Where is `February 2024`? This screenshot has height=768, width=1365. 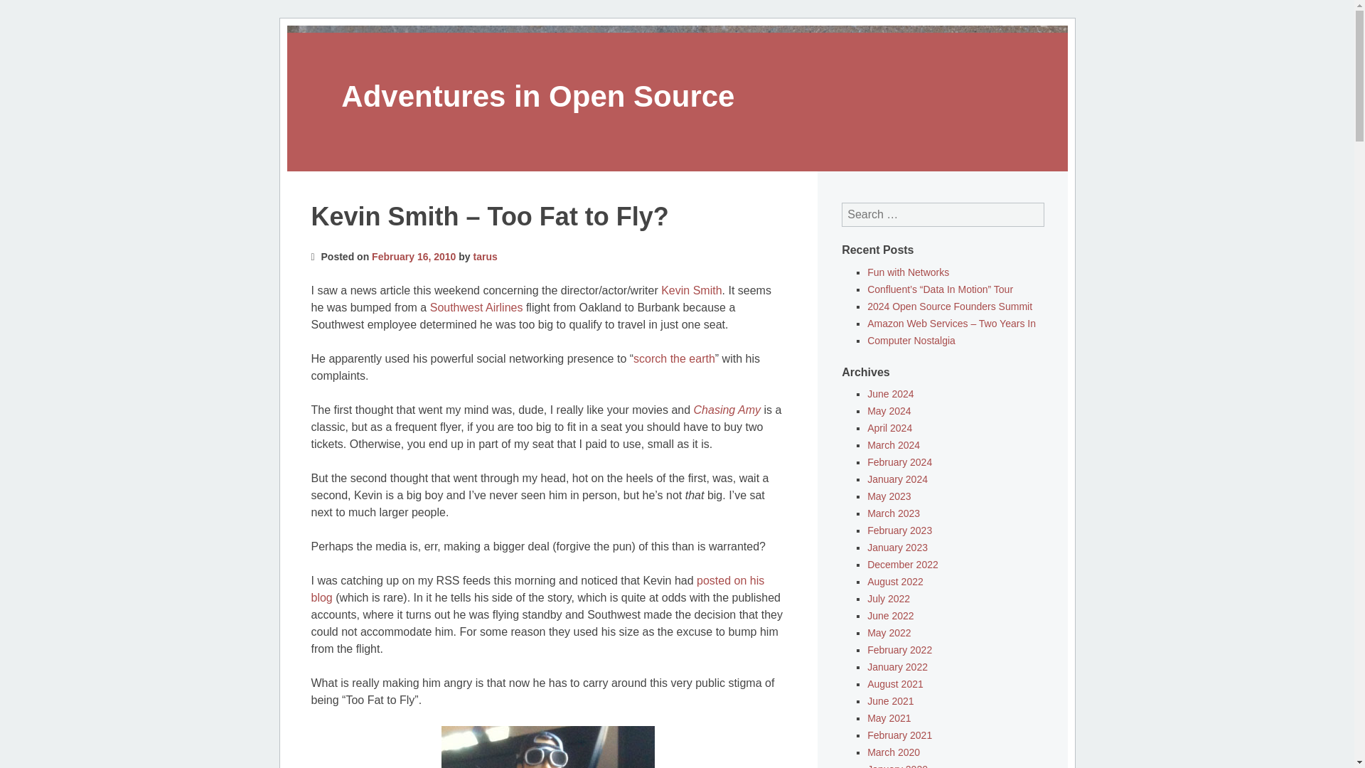 February 2024 is located at coordinates (899, 462).